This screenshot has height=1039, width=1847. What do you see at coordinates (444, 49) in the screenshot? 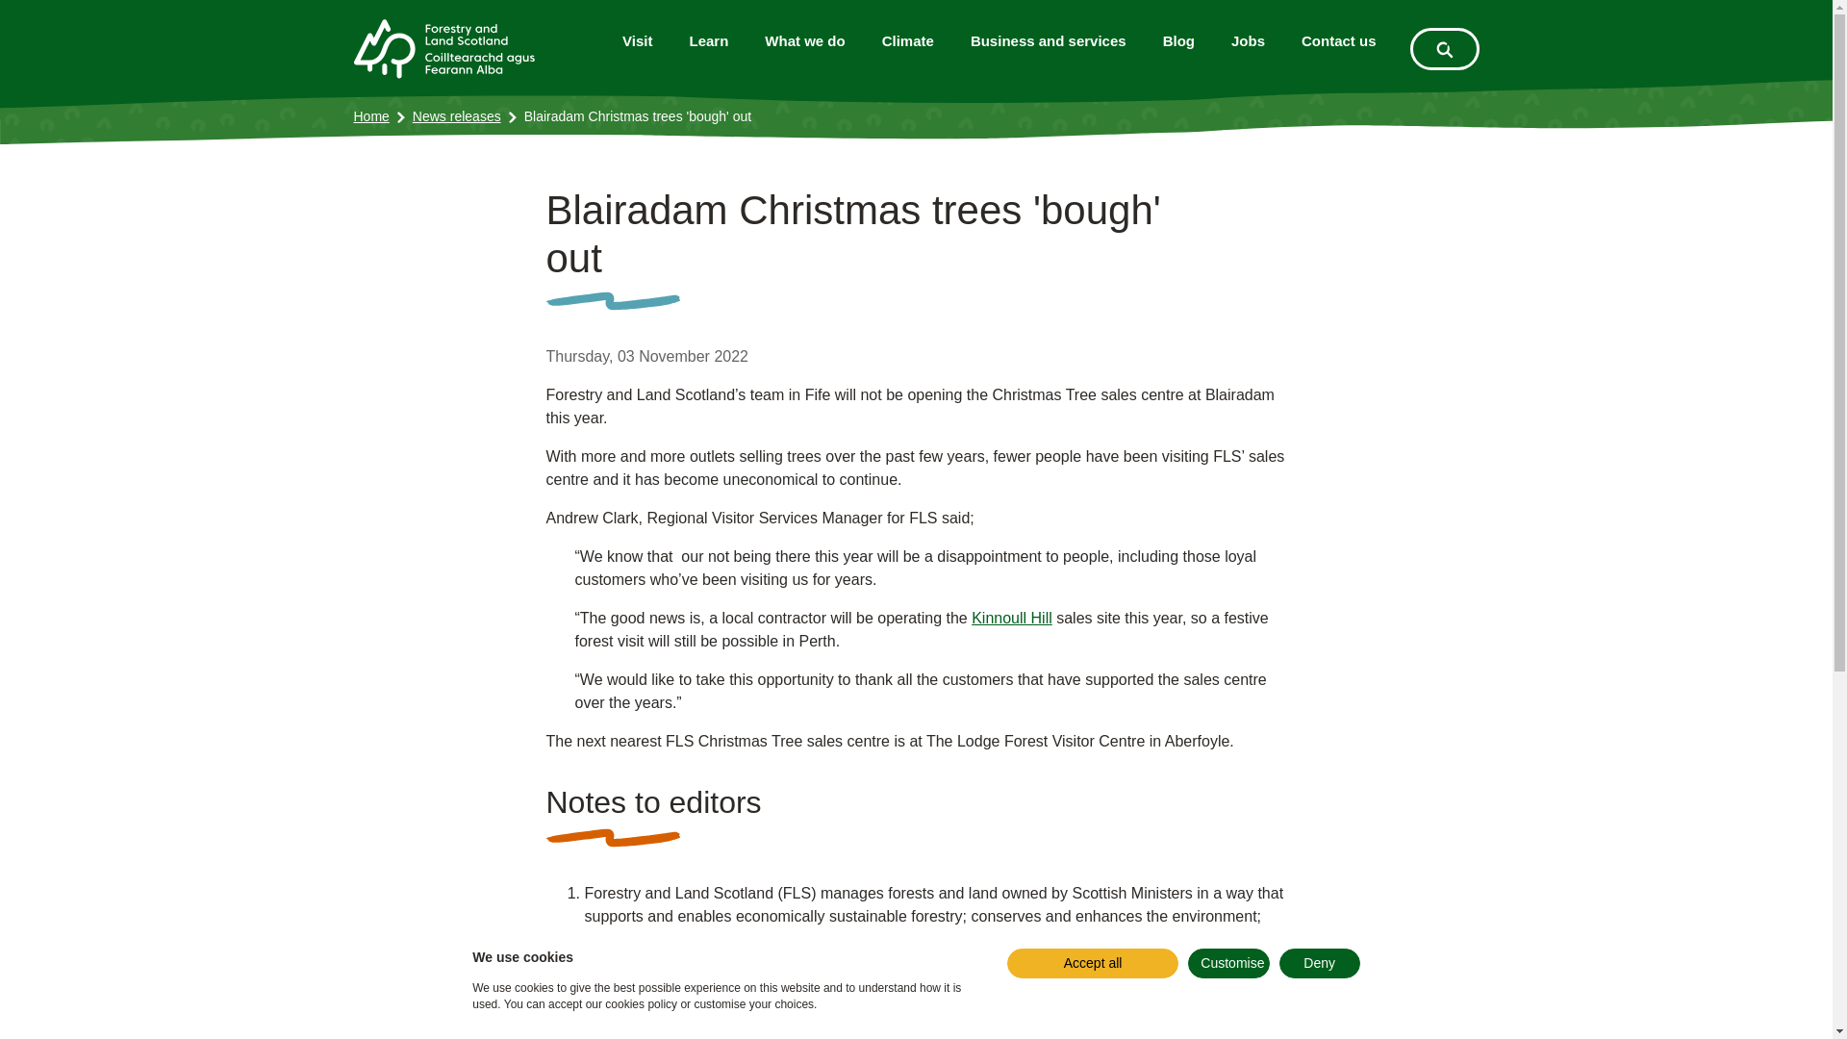
I see `Forestry and Land Scotland Logo` at bounding box center [444, 49].